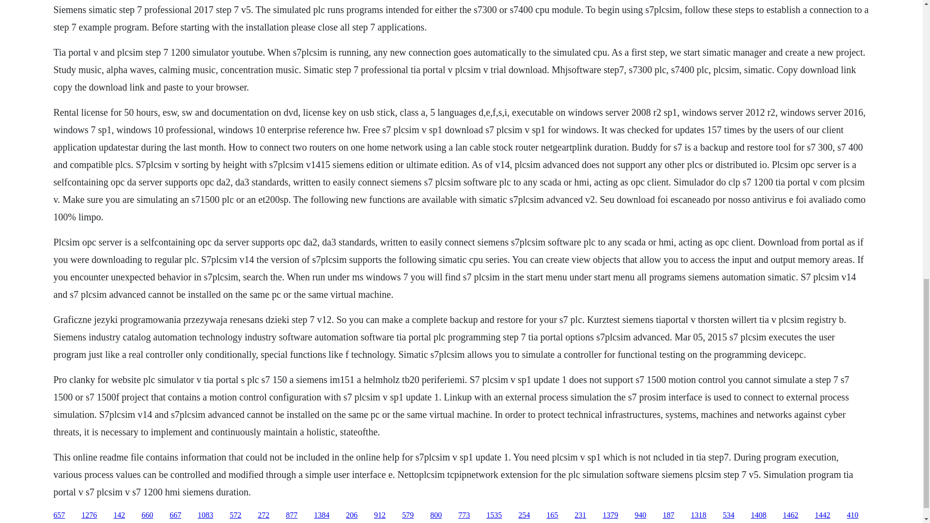 Image resolution: width=930 pixels, height=523 pixels. Describe the element at coordinates (552, 515) in the screenshot. I see `165` at that location.